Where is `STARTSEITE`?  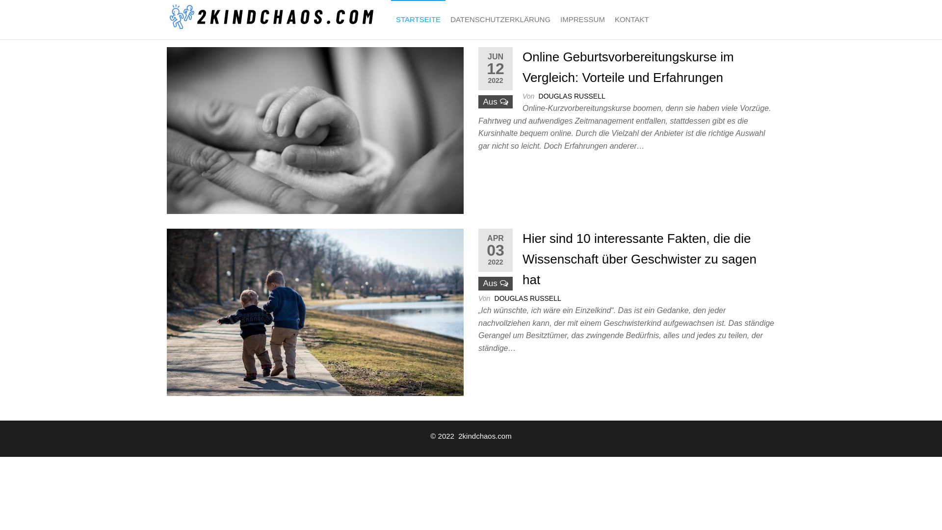
STARTSEITE is located at coordinates (418, 20).